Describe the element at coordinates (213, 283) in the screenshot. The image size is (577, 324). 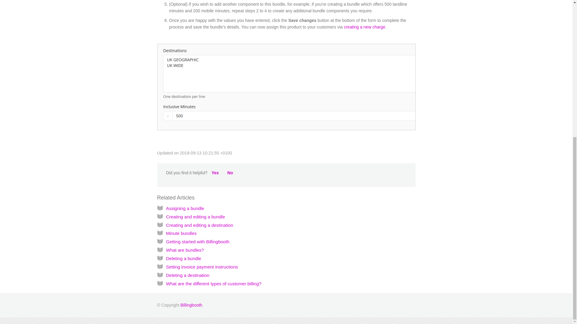
I see `What are the different types of customer billing?` at that location.